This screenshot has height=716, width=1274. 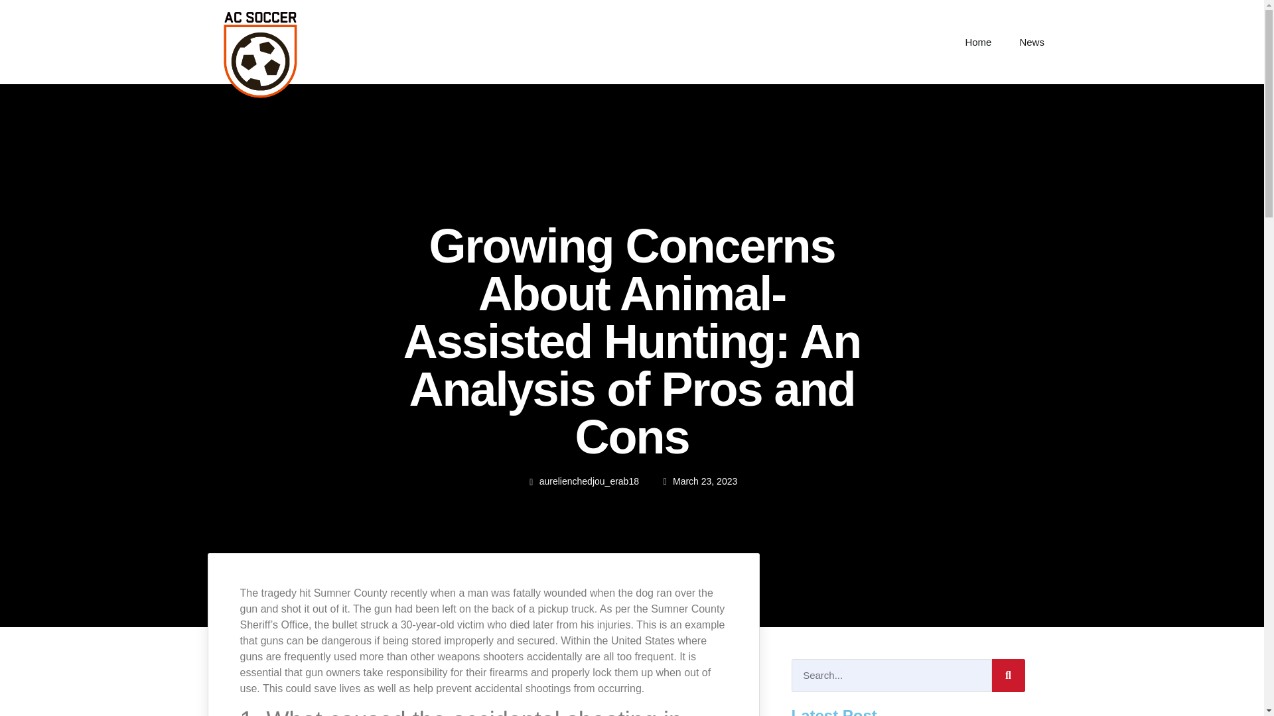 I want to click on Search, so click(x=890, y=675).